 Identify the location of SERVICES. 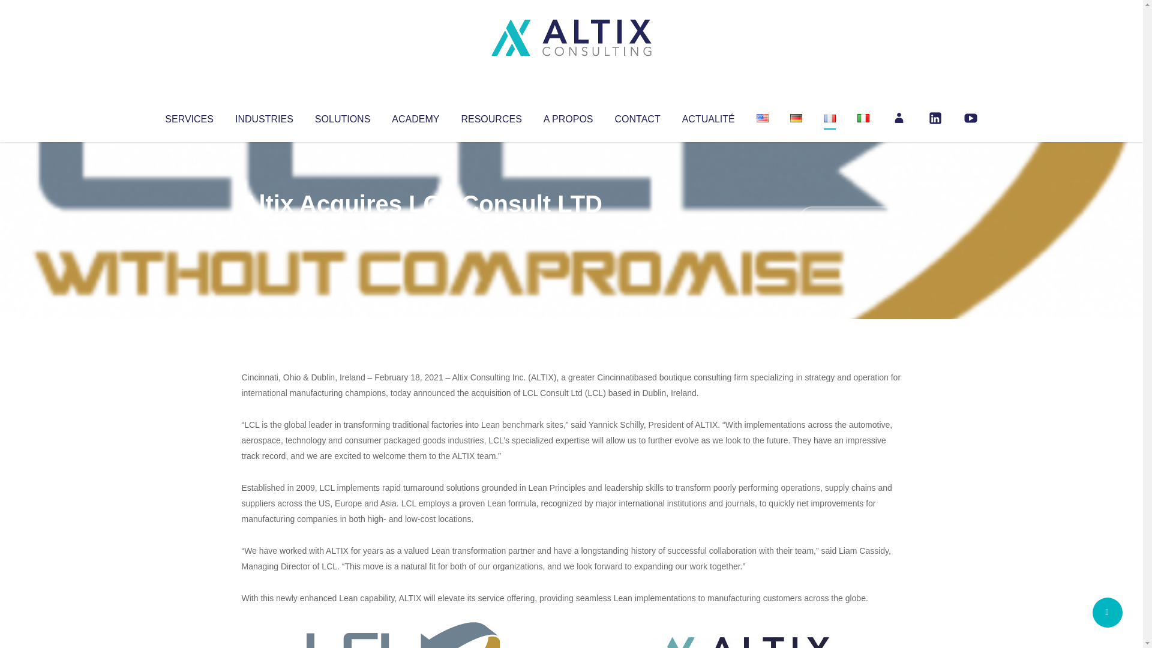
(188, 116).